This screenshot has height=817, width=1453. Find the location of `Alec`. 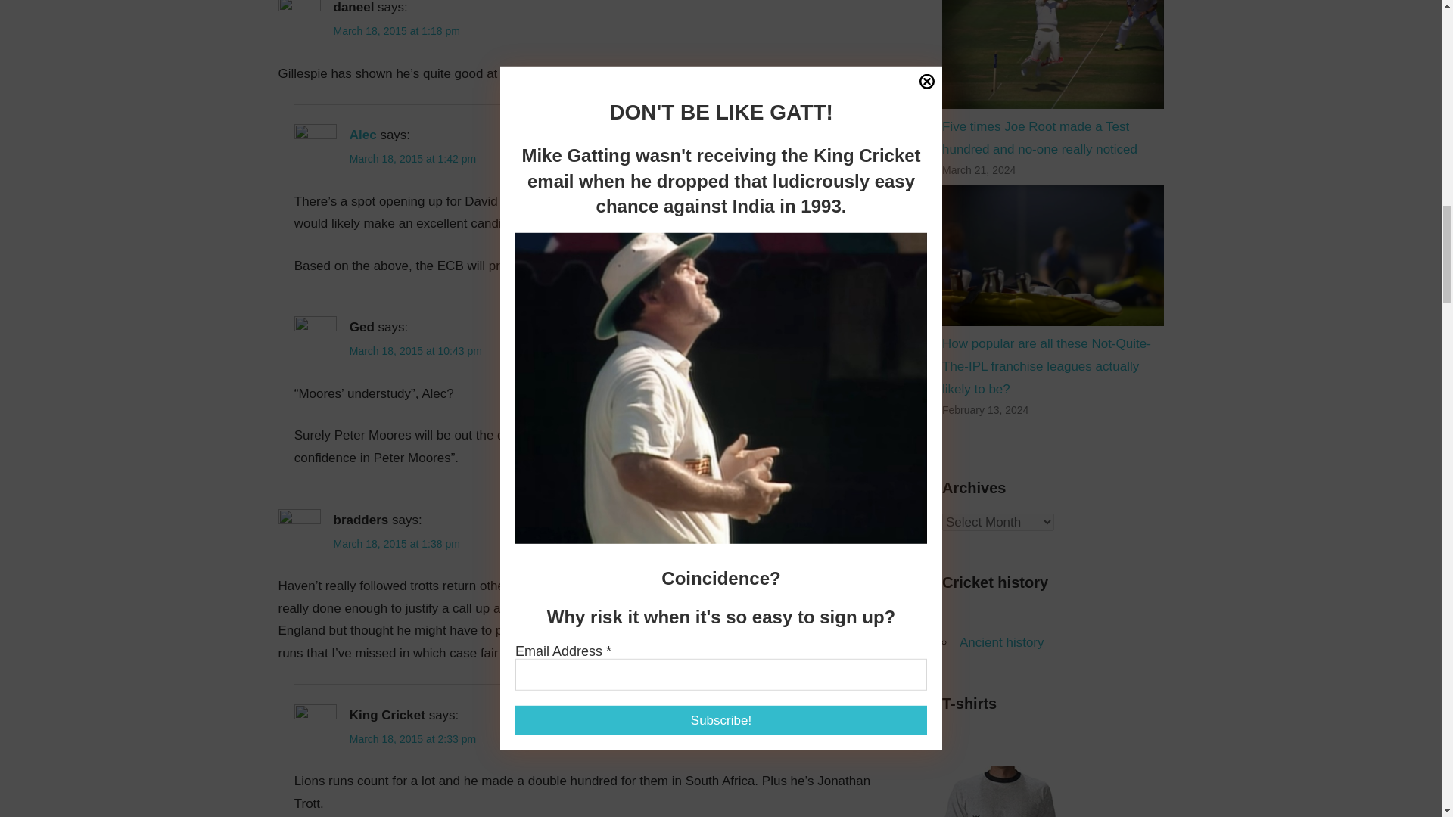

Alec is located at coordinates (363, 135).